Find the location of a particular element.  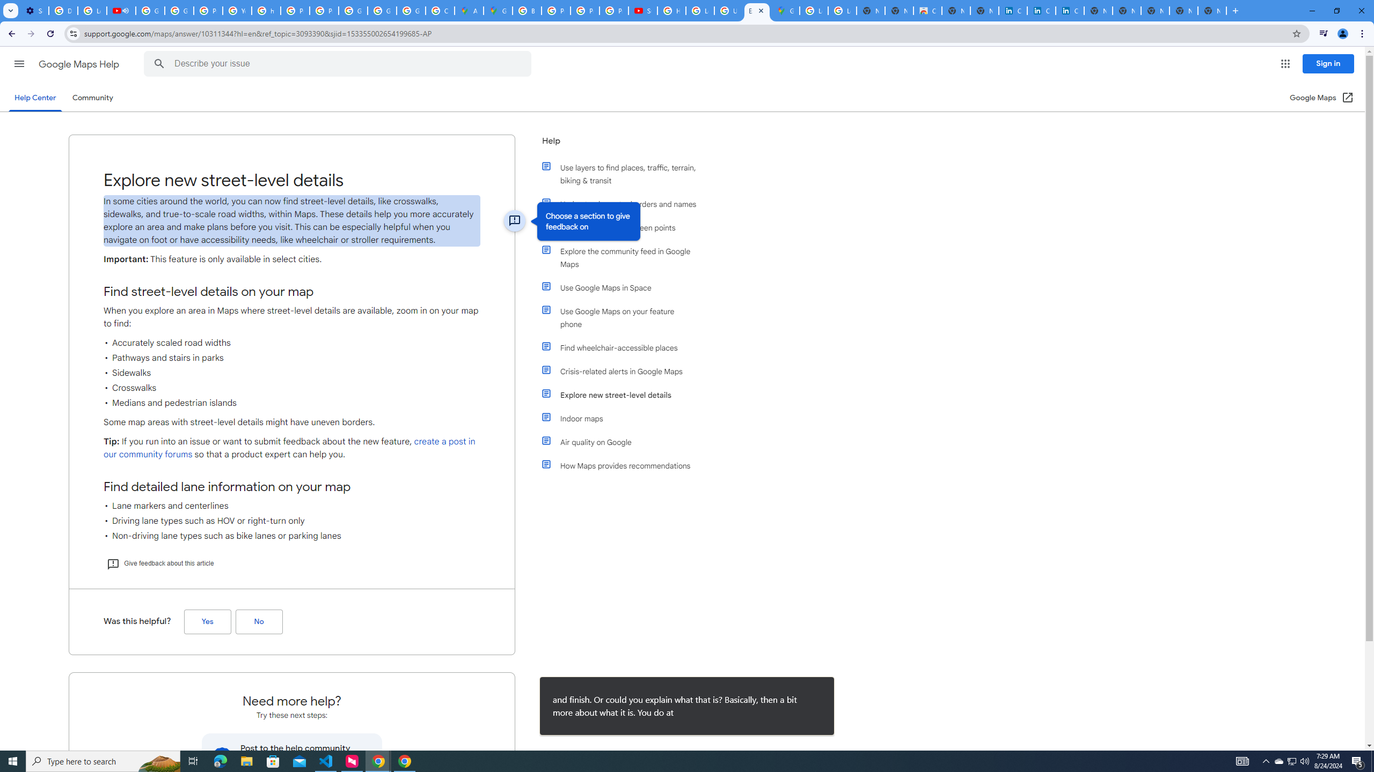

Privacy Help Center - Policies Help is located at coordinates (208, 11).